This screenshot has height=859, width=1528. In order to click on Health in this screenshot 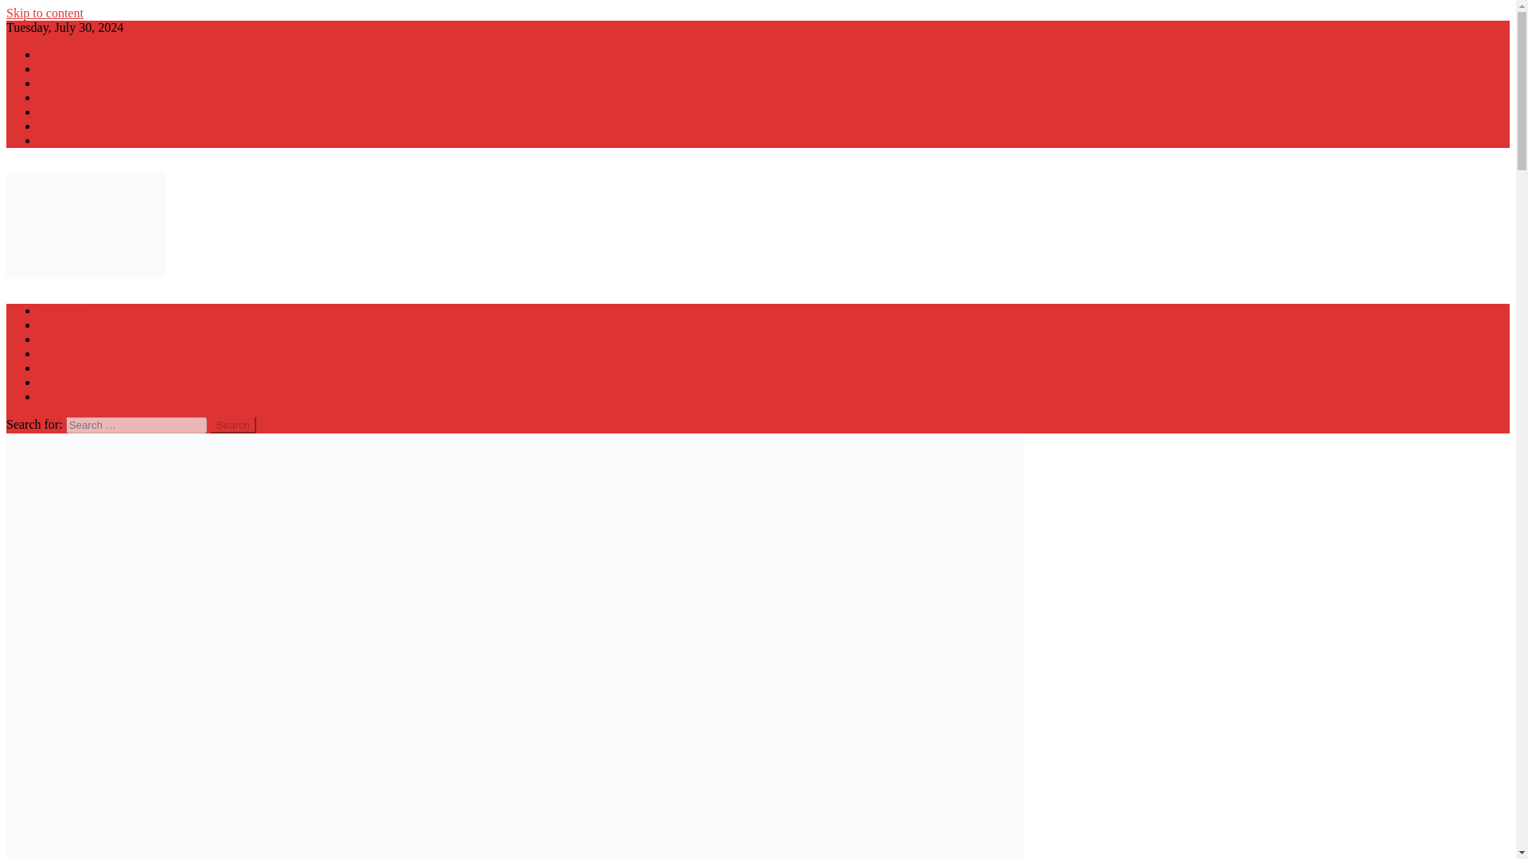, I will do `click(55, 140)`.